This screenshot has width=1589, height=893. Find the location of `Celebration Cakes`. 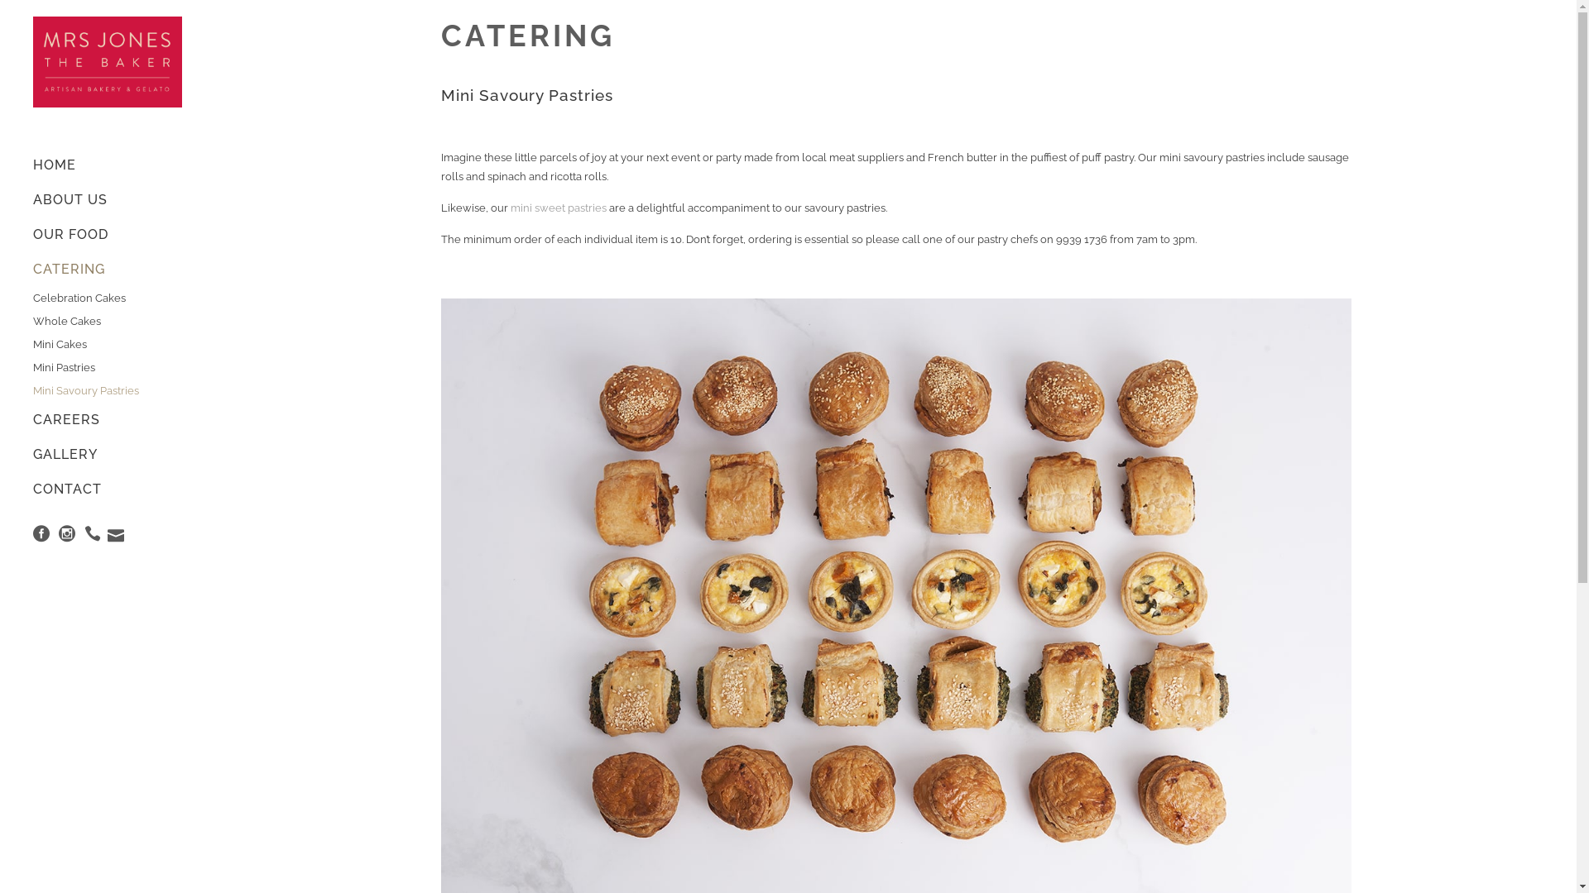

Celebration Cakes is located at coordinates (108, 298).